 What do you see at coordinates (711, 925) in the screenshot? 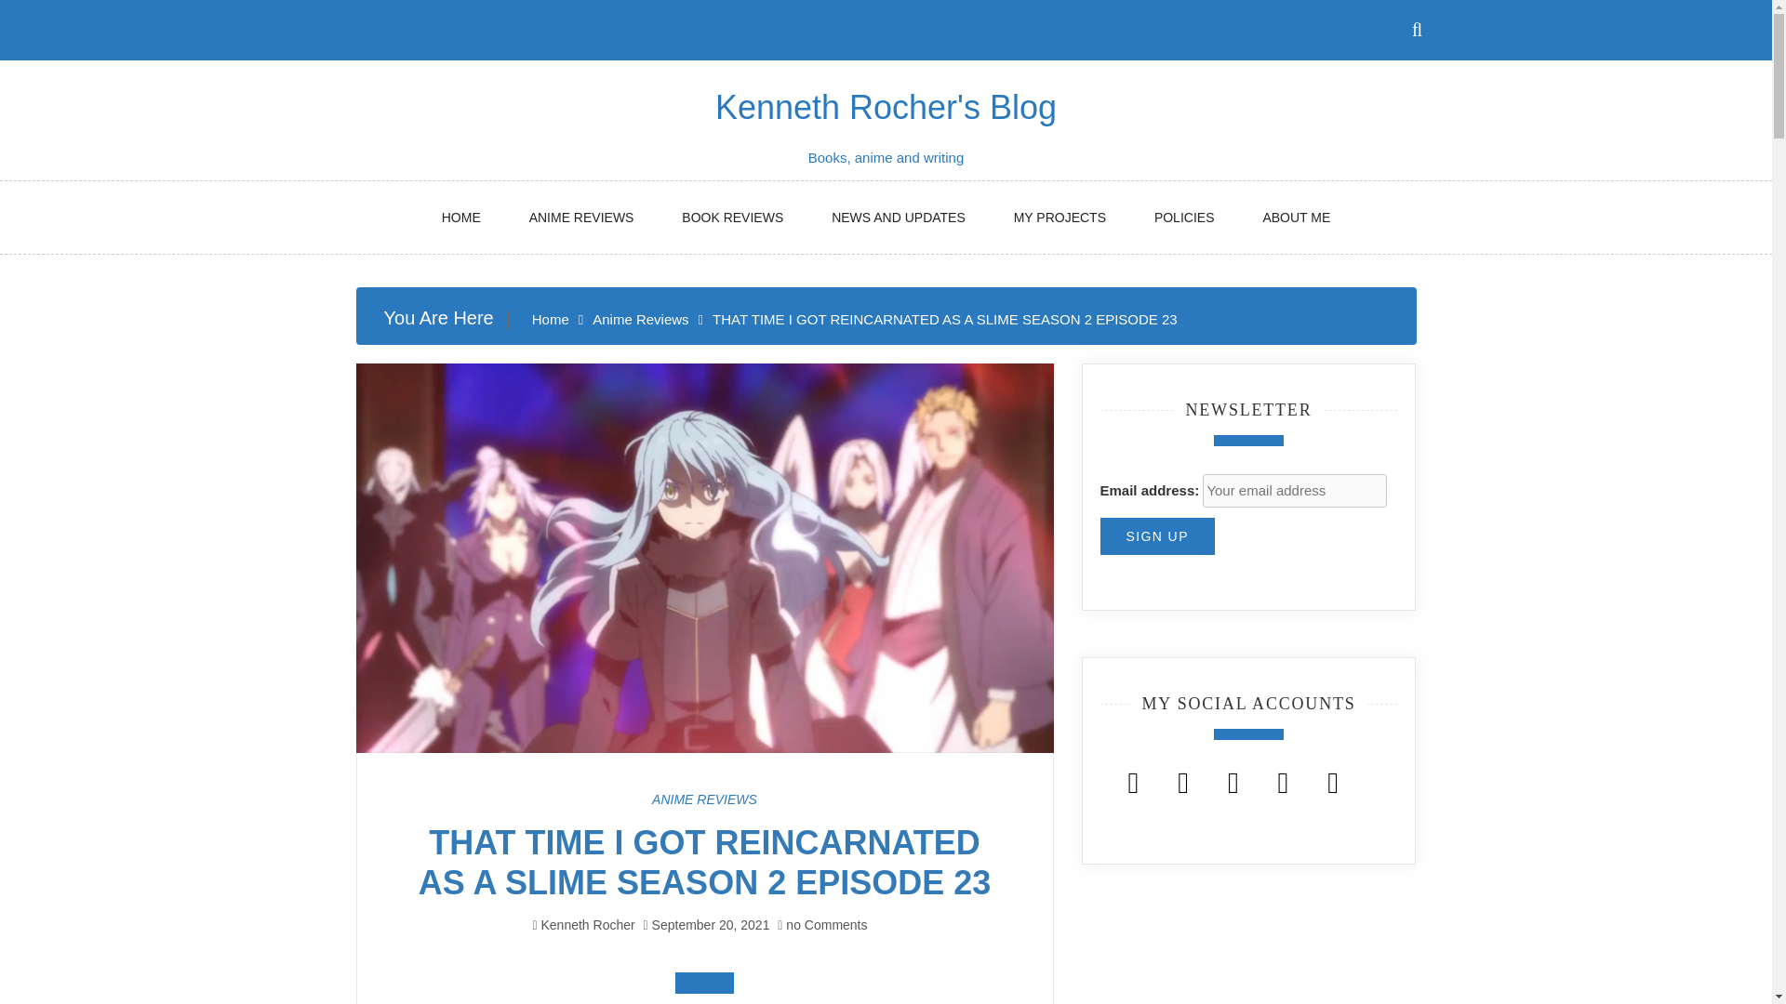
I see `September 20, 2021` at bounding box center [711, 925].